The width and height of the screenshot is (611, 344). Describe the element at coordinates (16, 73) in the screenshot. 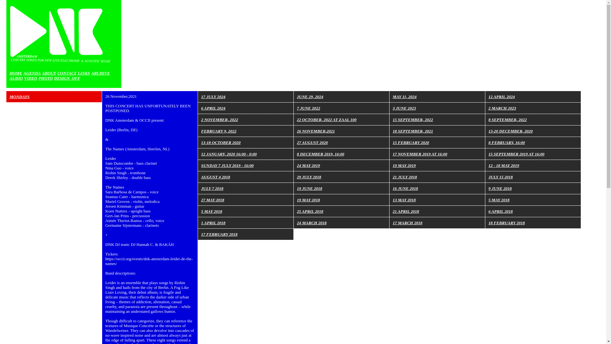

I see `HOME` at that location.